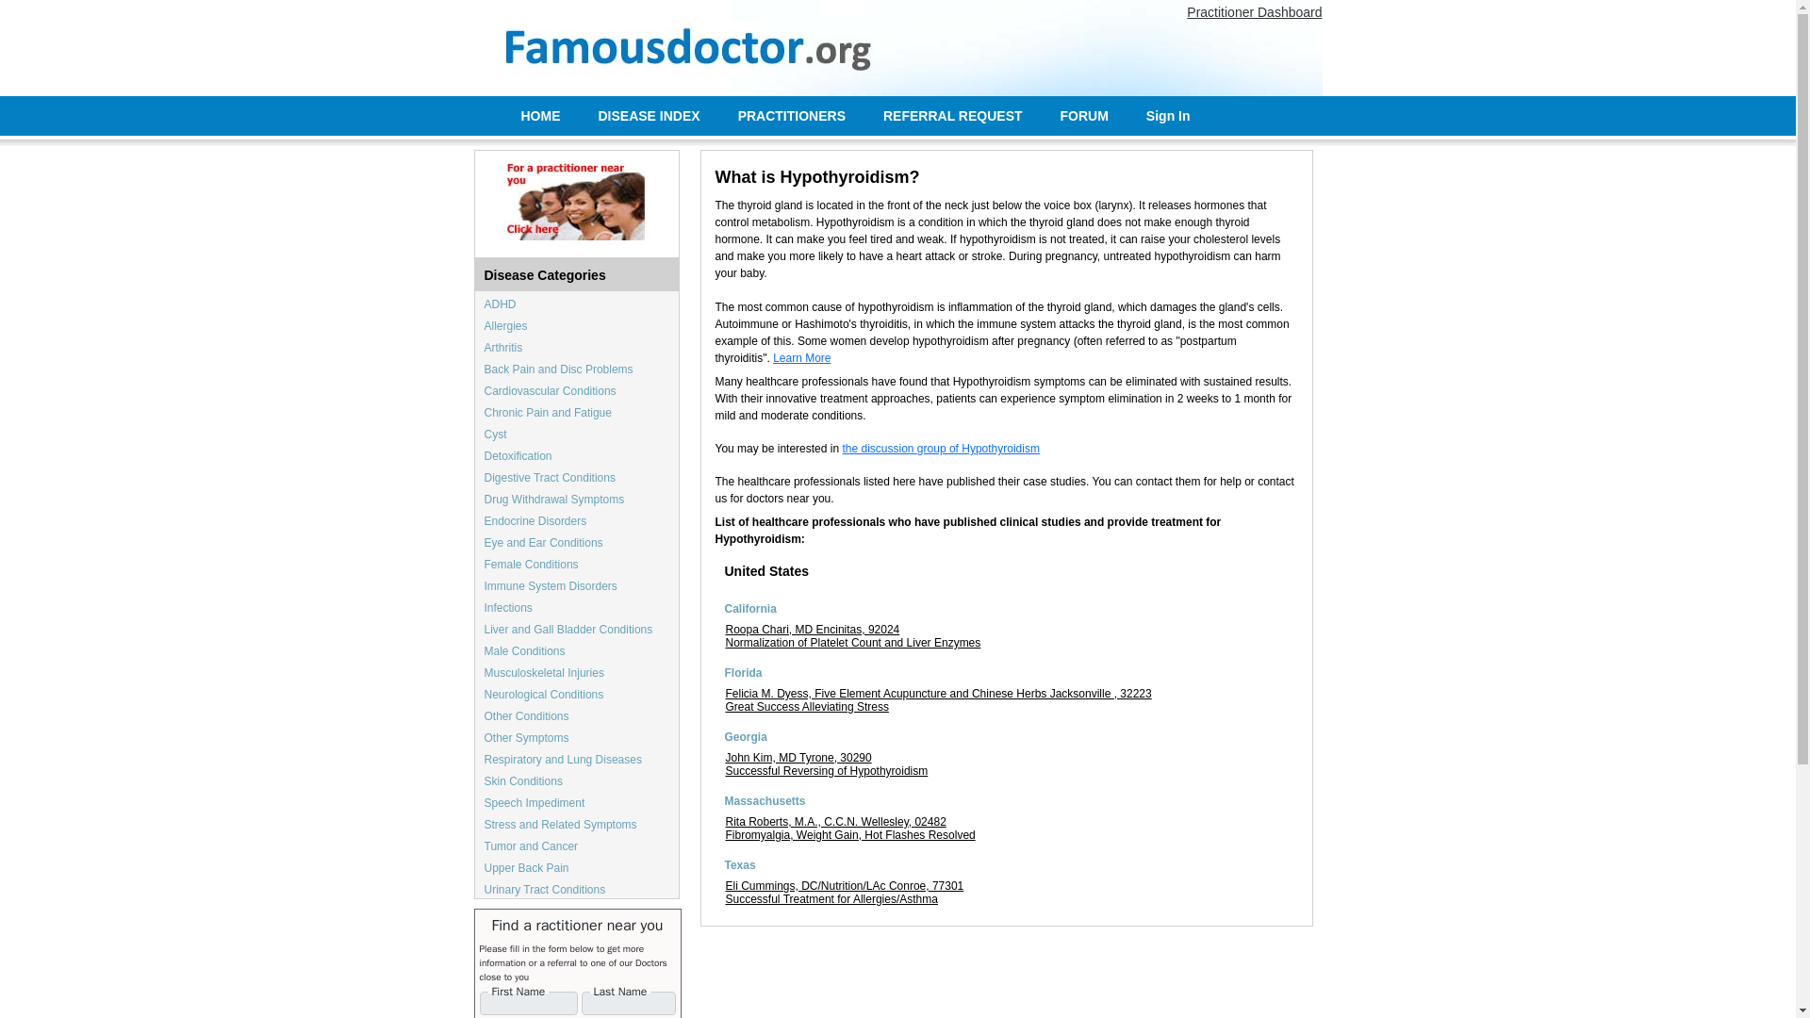  I want to click on Other Conditions, so click(527, 715).